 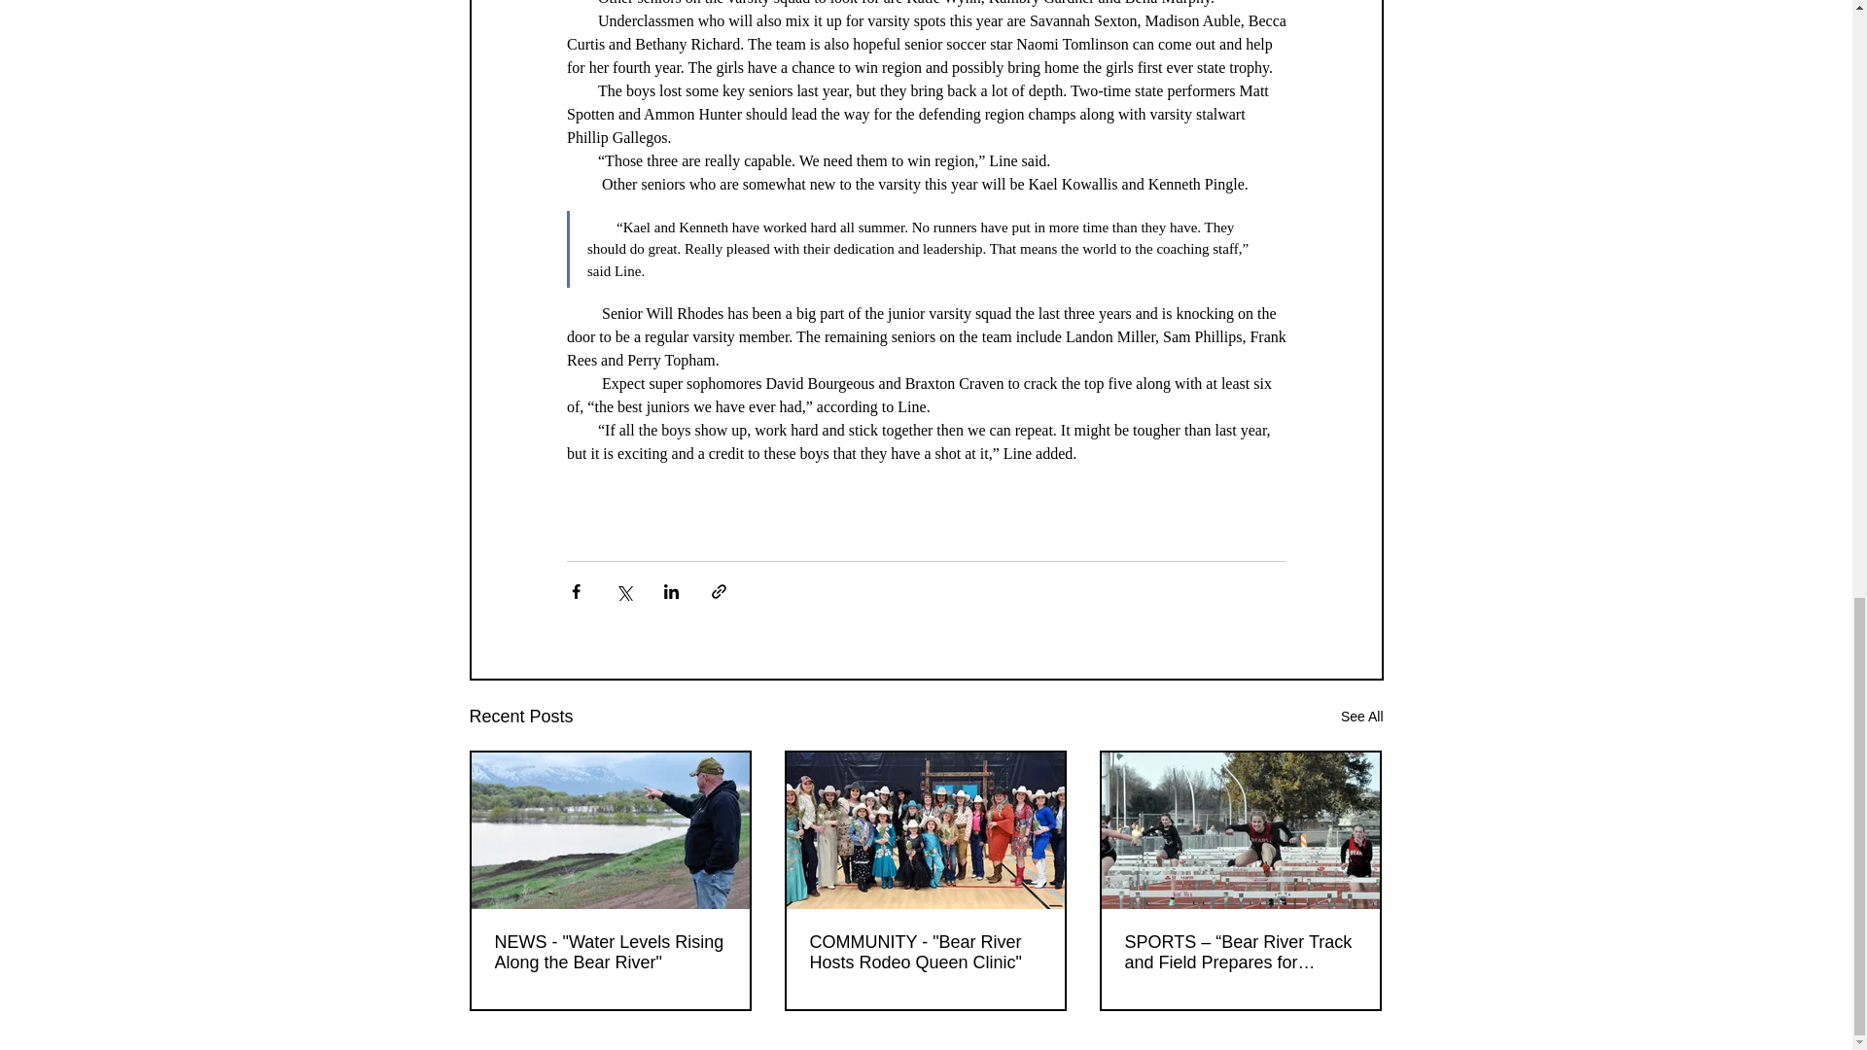 What do you see at coordinates (924, 953) in the screenshot?
I see `COMMUNITY - "Bear River Hosts Rodeo Queen Clinic"` at bounding box center [924, 953].